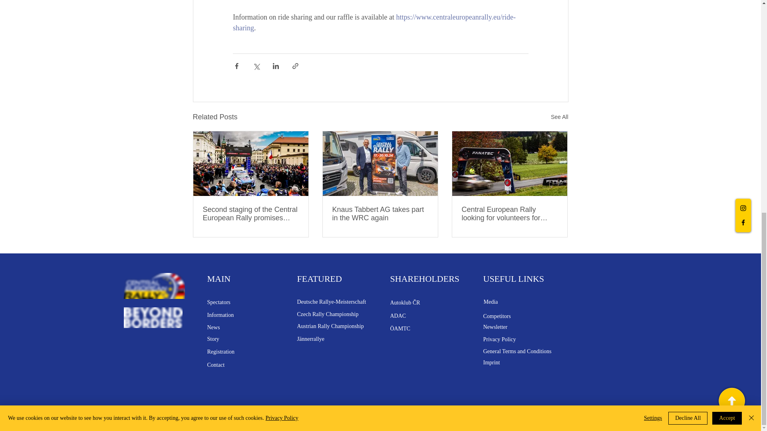  Describe the element at coordinates (219, 302) in the screenshot. I see `Spectators` at that location.